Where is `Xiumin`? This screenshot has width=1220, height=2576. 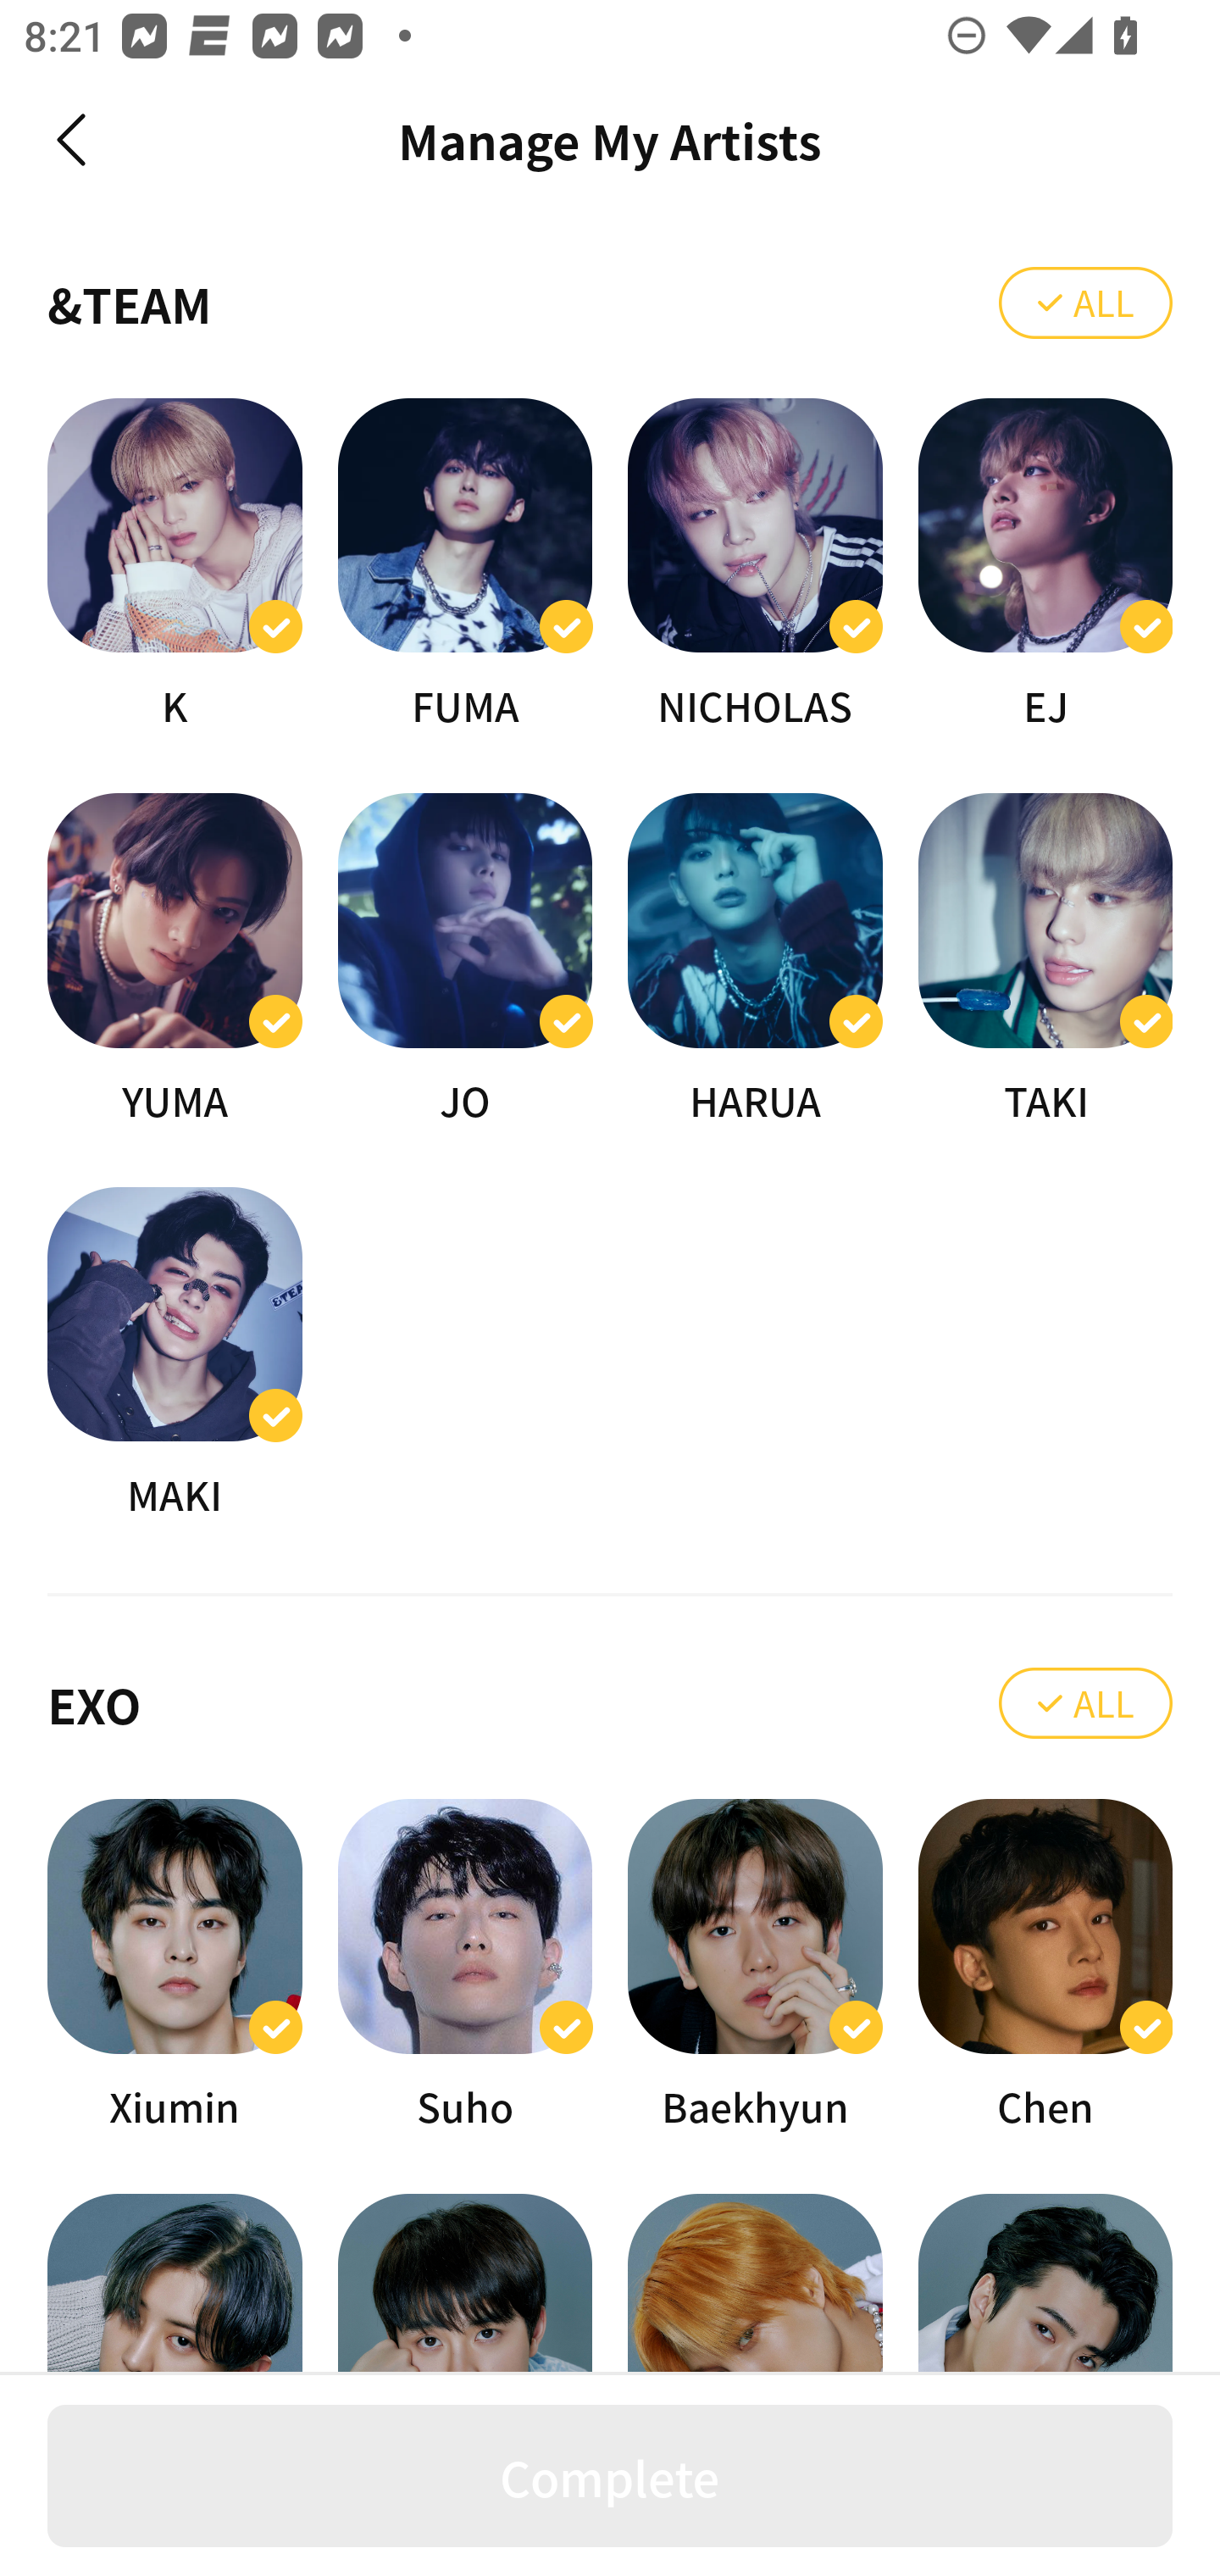 Xiumin is located at coordinates (175, 1966).